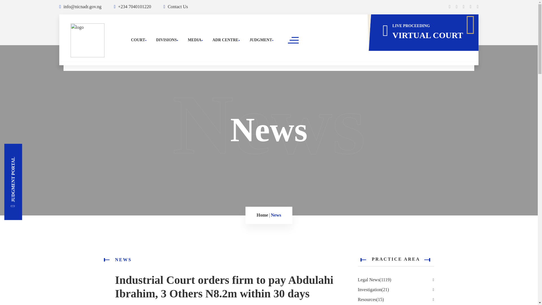 The height and width of the screenshot is (305, 542). What do you see at coordinates (426, 38) in the screenshot?
I see `VIRTUAL COURT` at bounding box center [426, 38].